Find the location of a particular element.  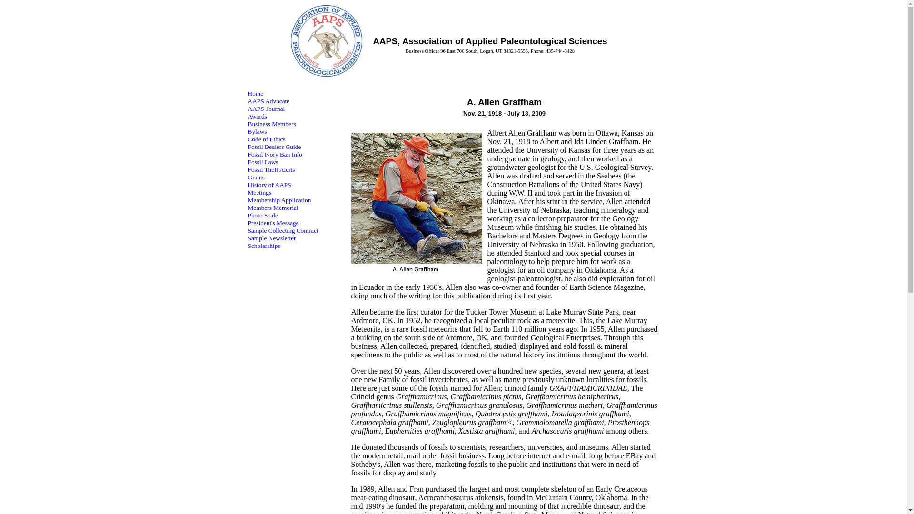

Fossil Theft Alerts is located at coordinates (271, 169).